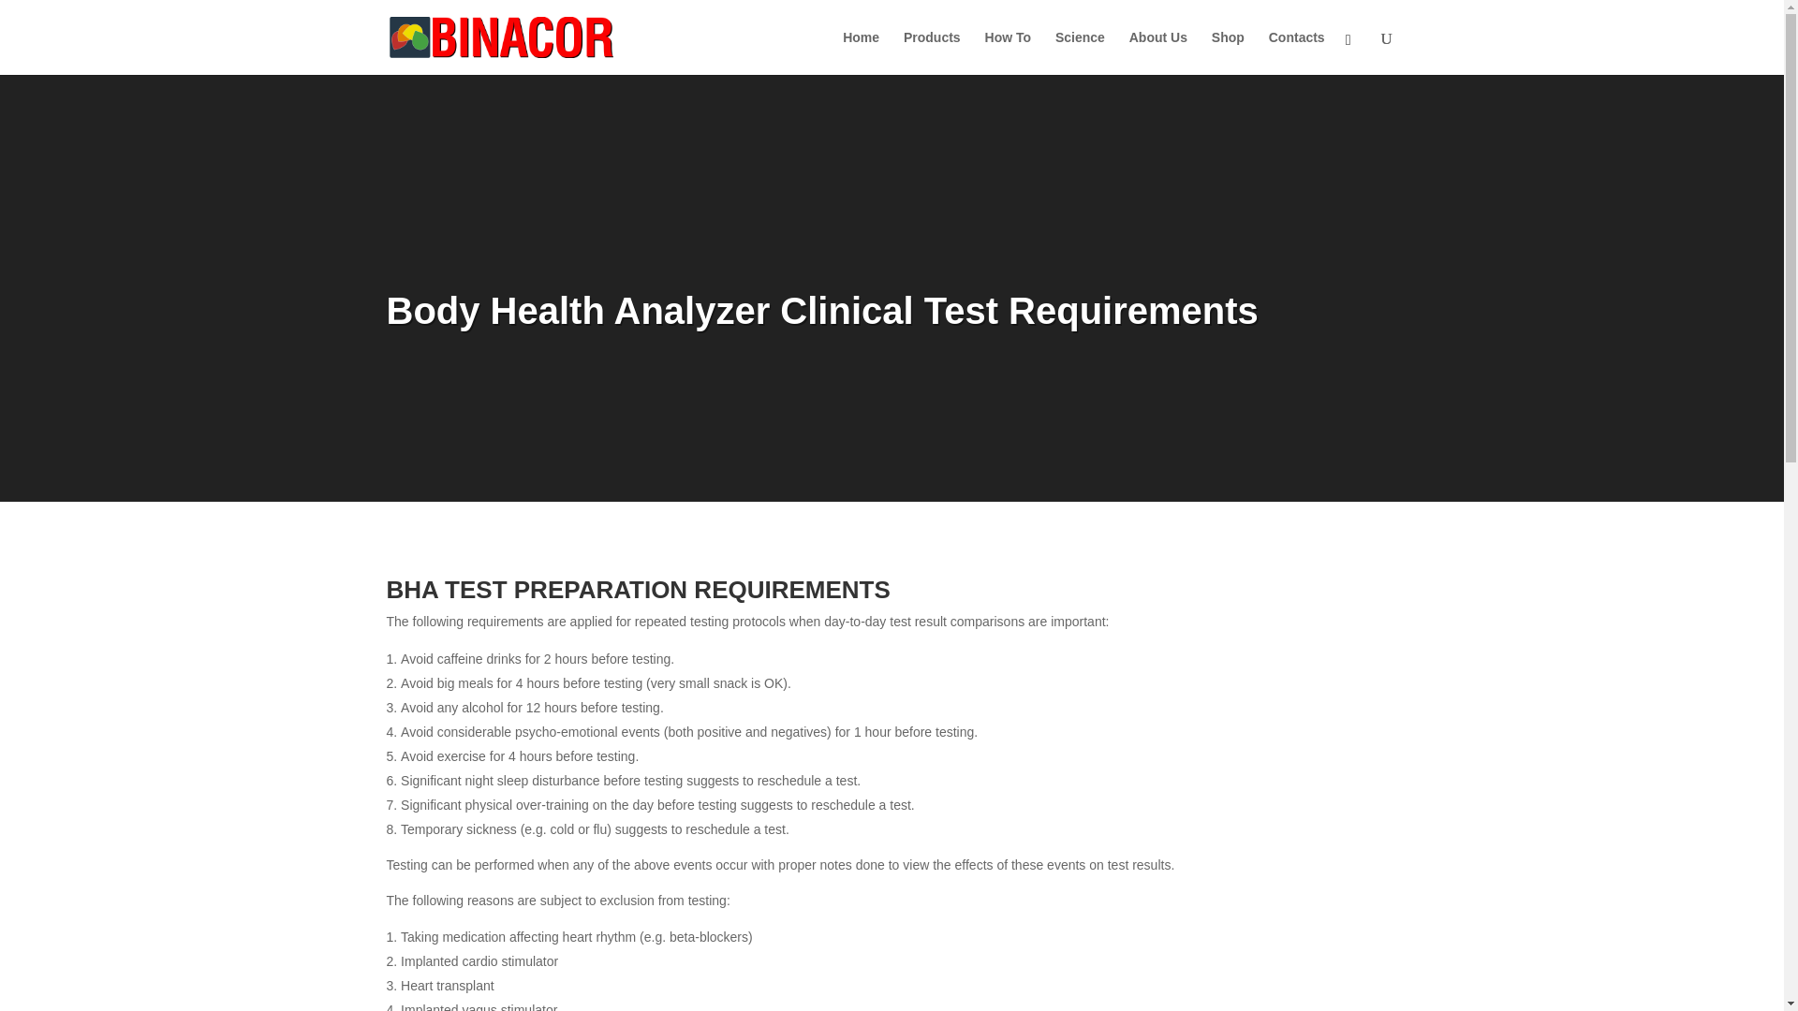 This screenshot has width=1798, height=1011. Describe the element at coordinates (1297, 52) in the screenshot. I see `Contacts` at that location.